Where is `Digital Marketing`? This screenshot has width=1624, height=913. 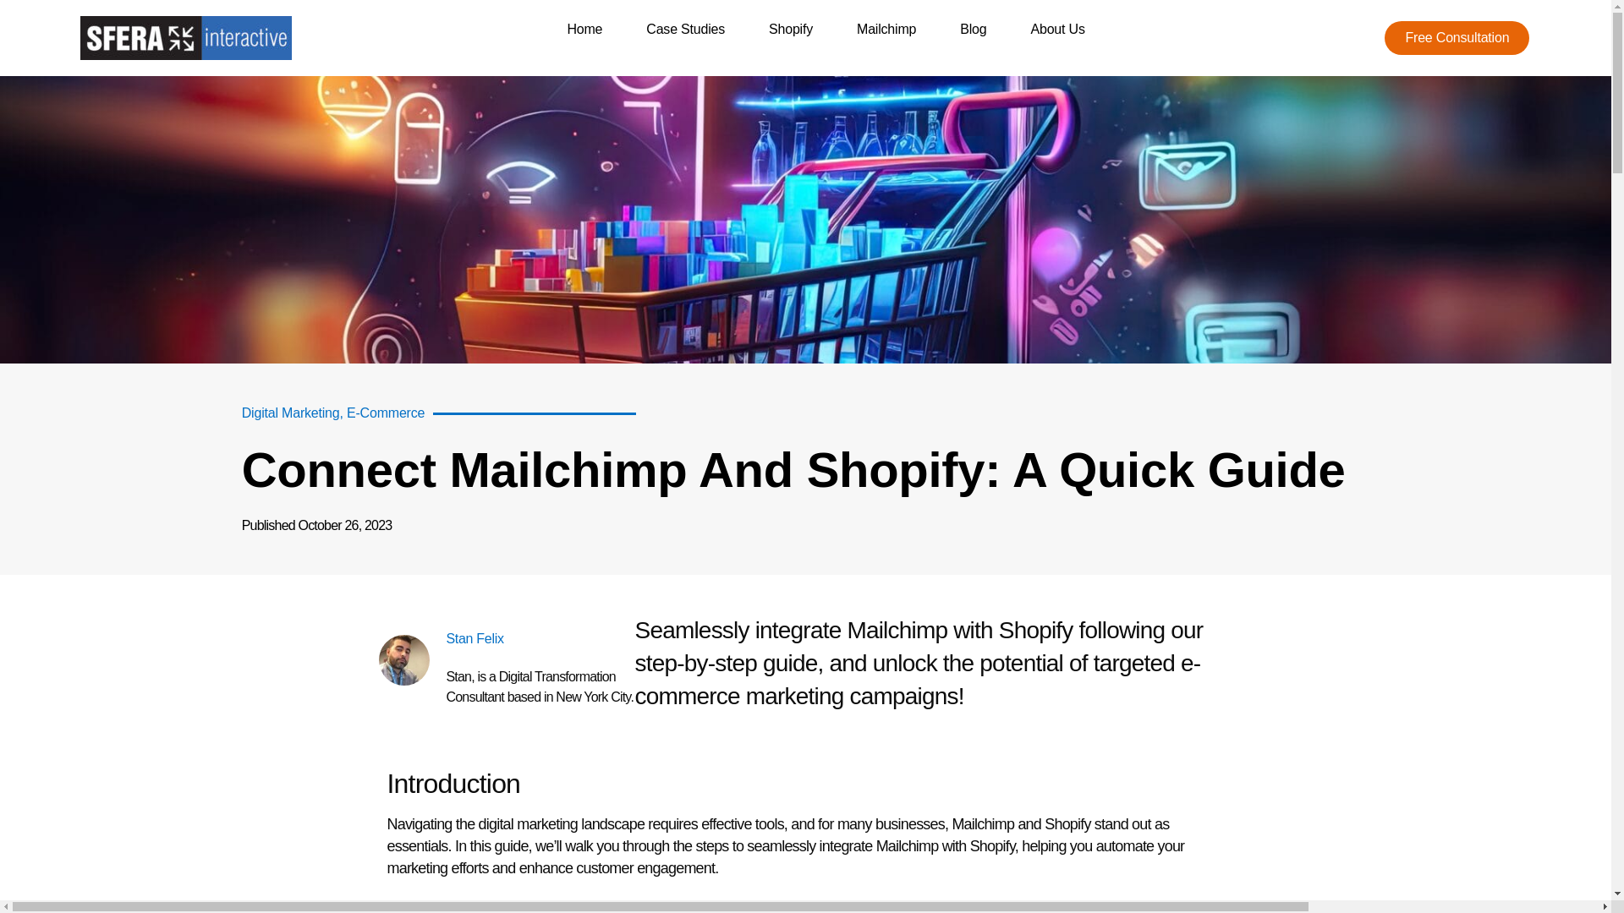 Digital Marketing is located at coordinates (291, 413).